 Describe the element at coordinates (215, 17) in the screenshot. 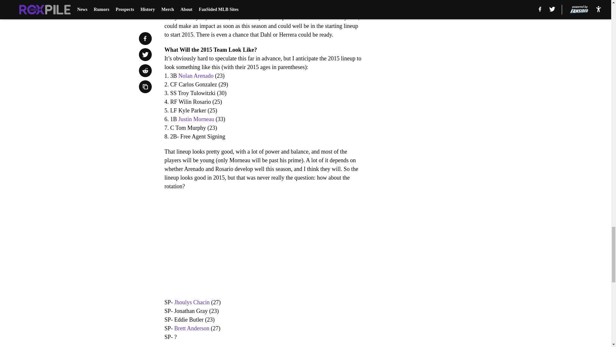

I see `Kyle Parker` at that location.